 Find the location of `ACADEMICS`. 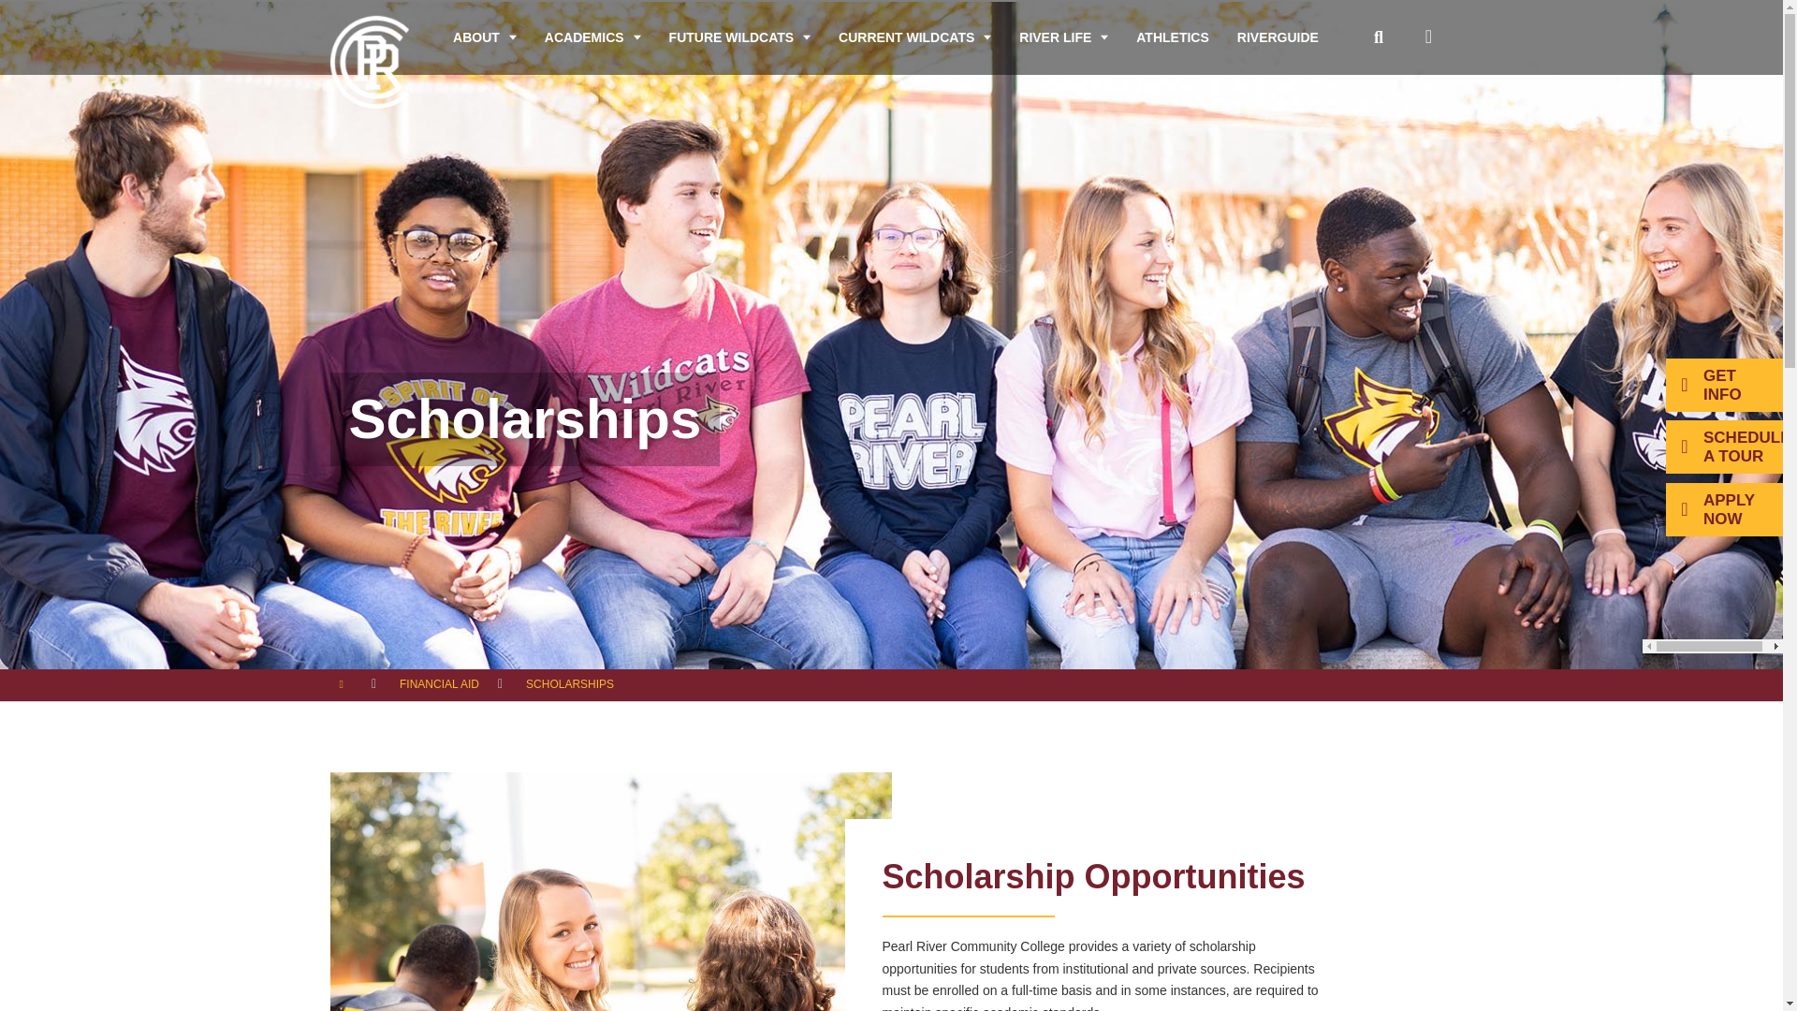

ACADEMICS is located at coordinates (592, 37).